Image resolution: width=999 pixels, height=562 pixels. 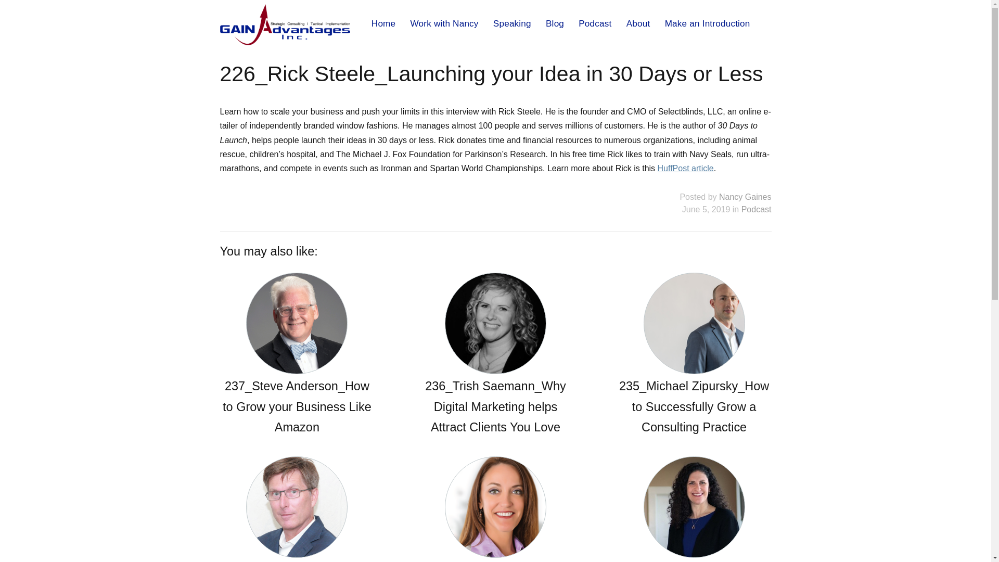 I want to click on Work with Nancy, so click(x=444, y=23).